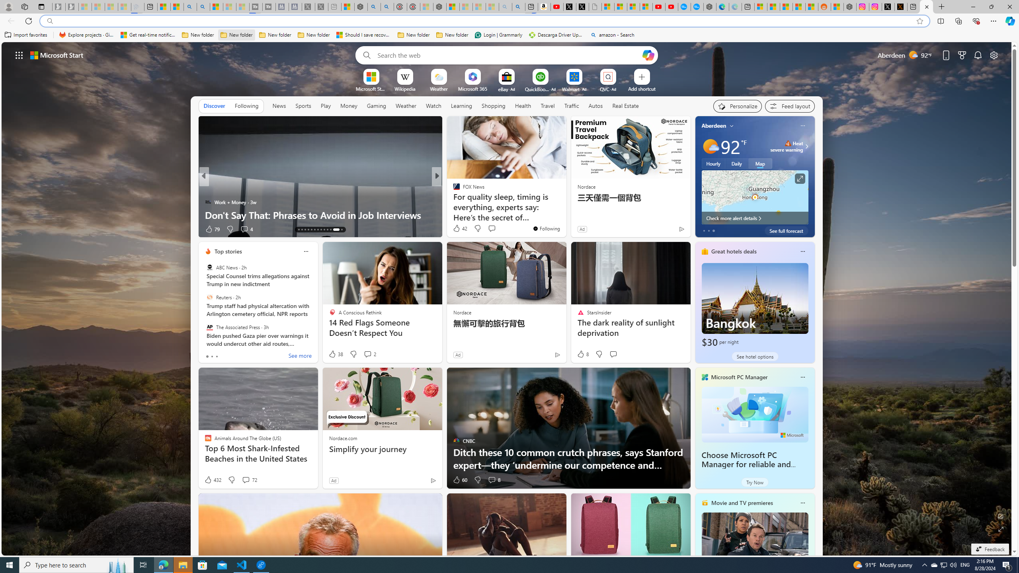 Image resolution: width=1019 pixels, height=573 pixels. Describe the element at coordinates (5, 229) in the screenshot. I see `View comments 3 Comment` at that location.